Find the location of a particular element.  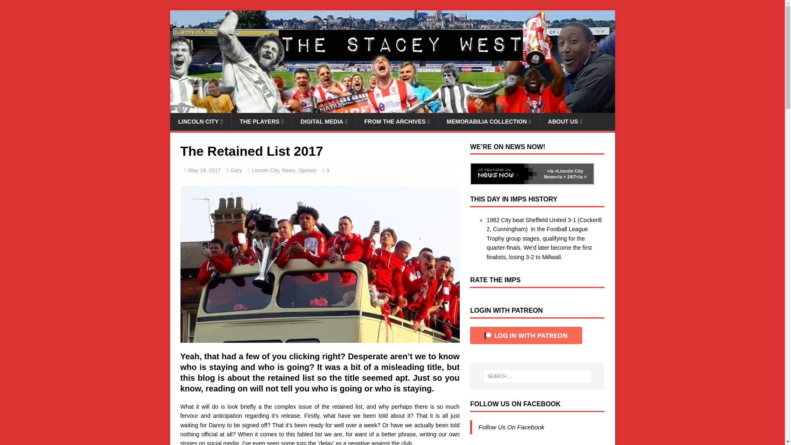

Click here for more Lincoln City news from NewsNow is located at coordinates (576, 177).